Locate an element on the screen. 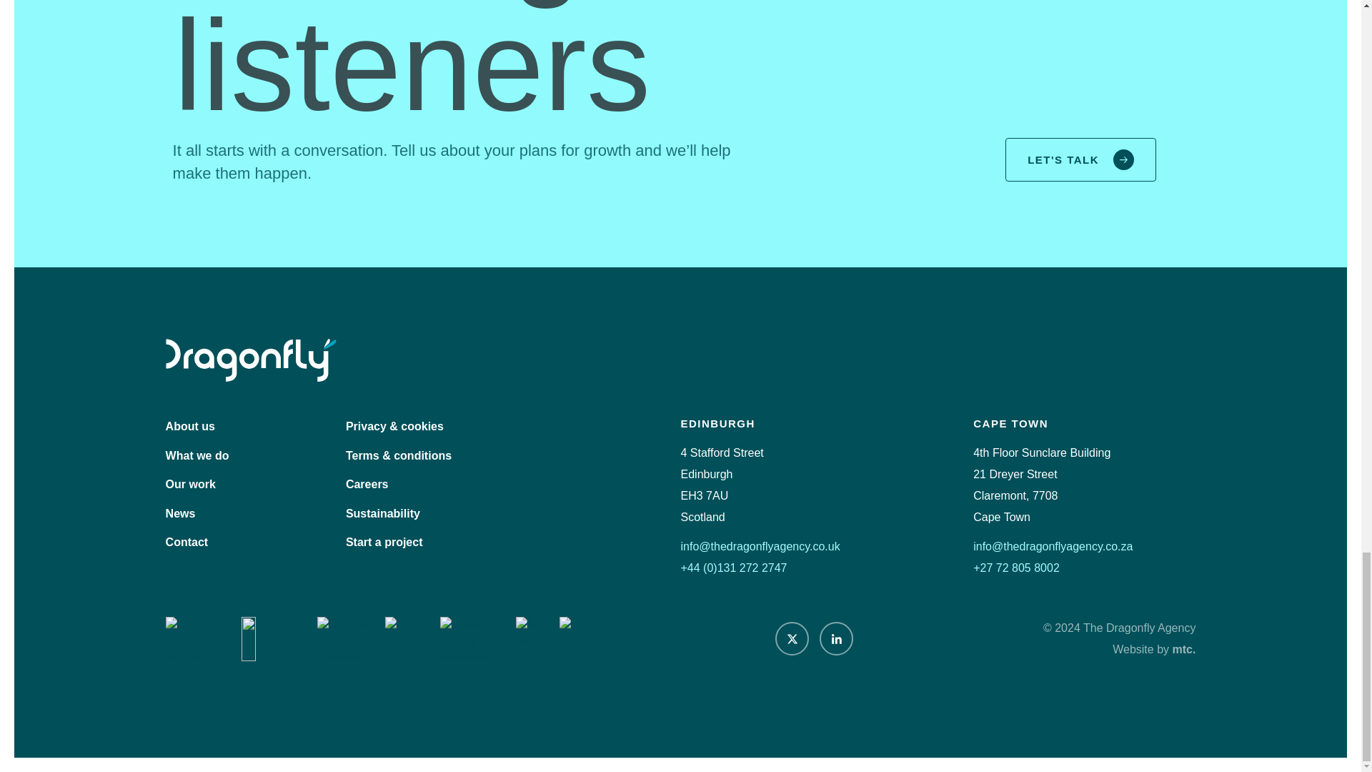  Our work is located at coordinates (190, 483).